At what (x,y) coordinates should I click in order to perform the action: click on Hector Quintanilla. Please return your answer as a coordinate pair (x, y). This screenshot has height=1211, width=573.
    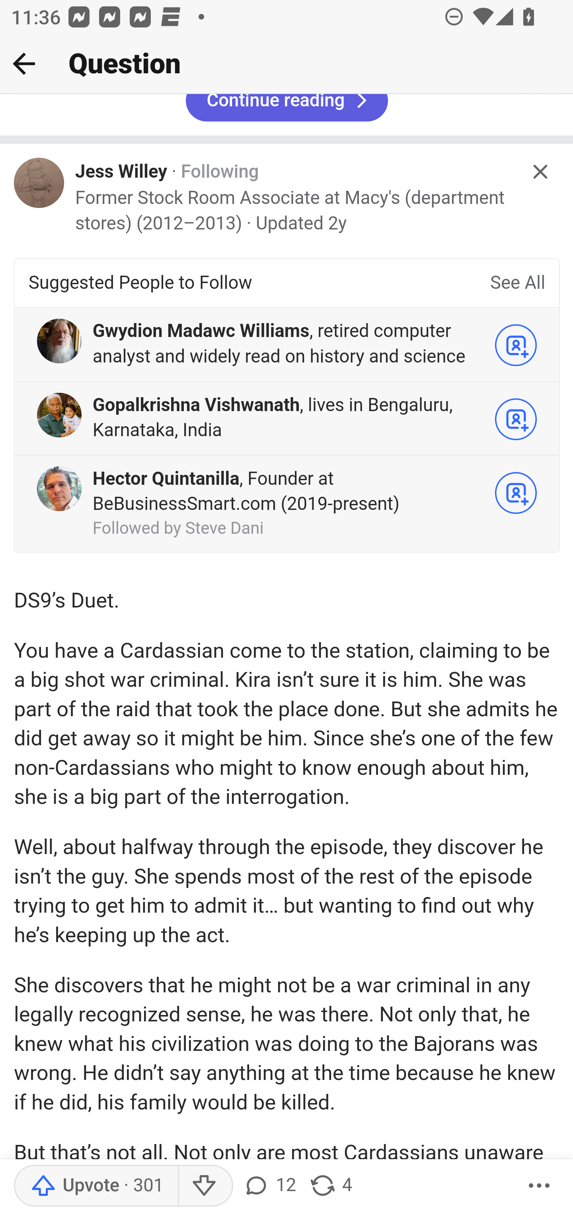
    Looking at the image, I should click on (166, 480).